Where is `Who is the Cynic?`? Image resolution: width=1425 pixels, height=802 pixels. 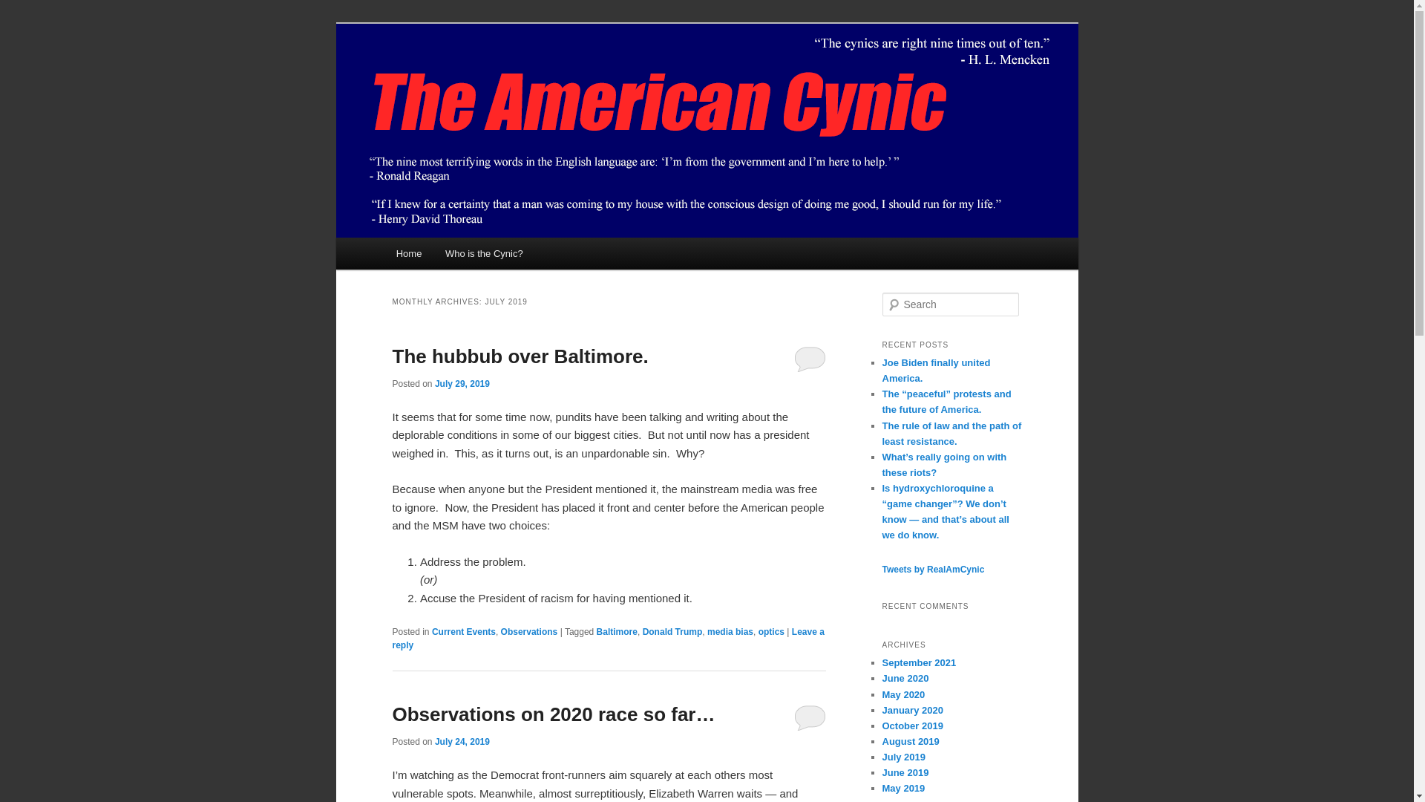
Who is the Cynic? is located at coordinates (484, 252).